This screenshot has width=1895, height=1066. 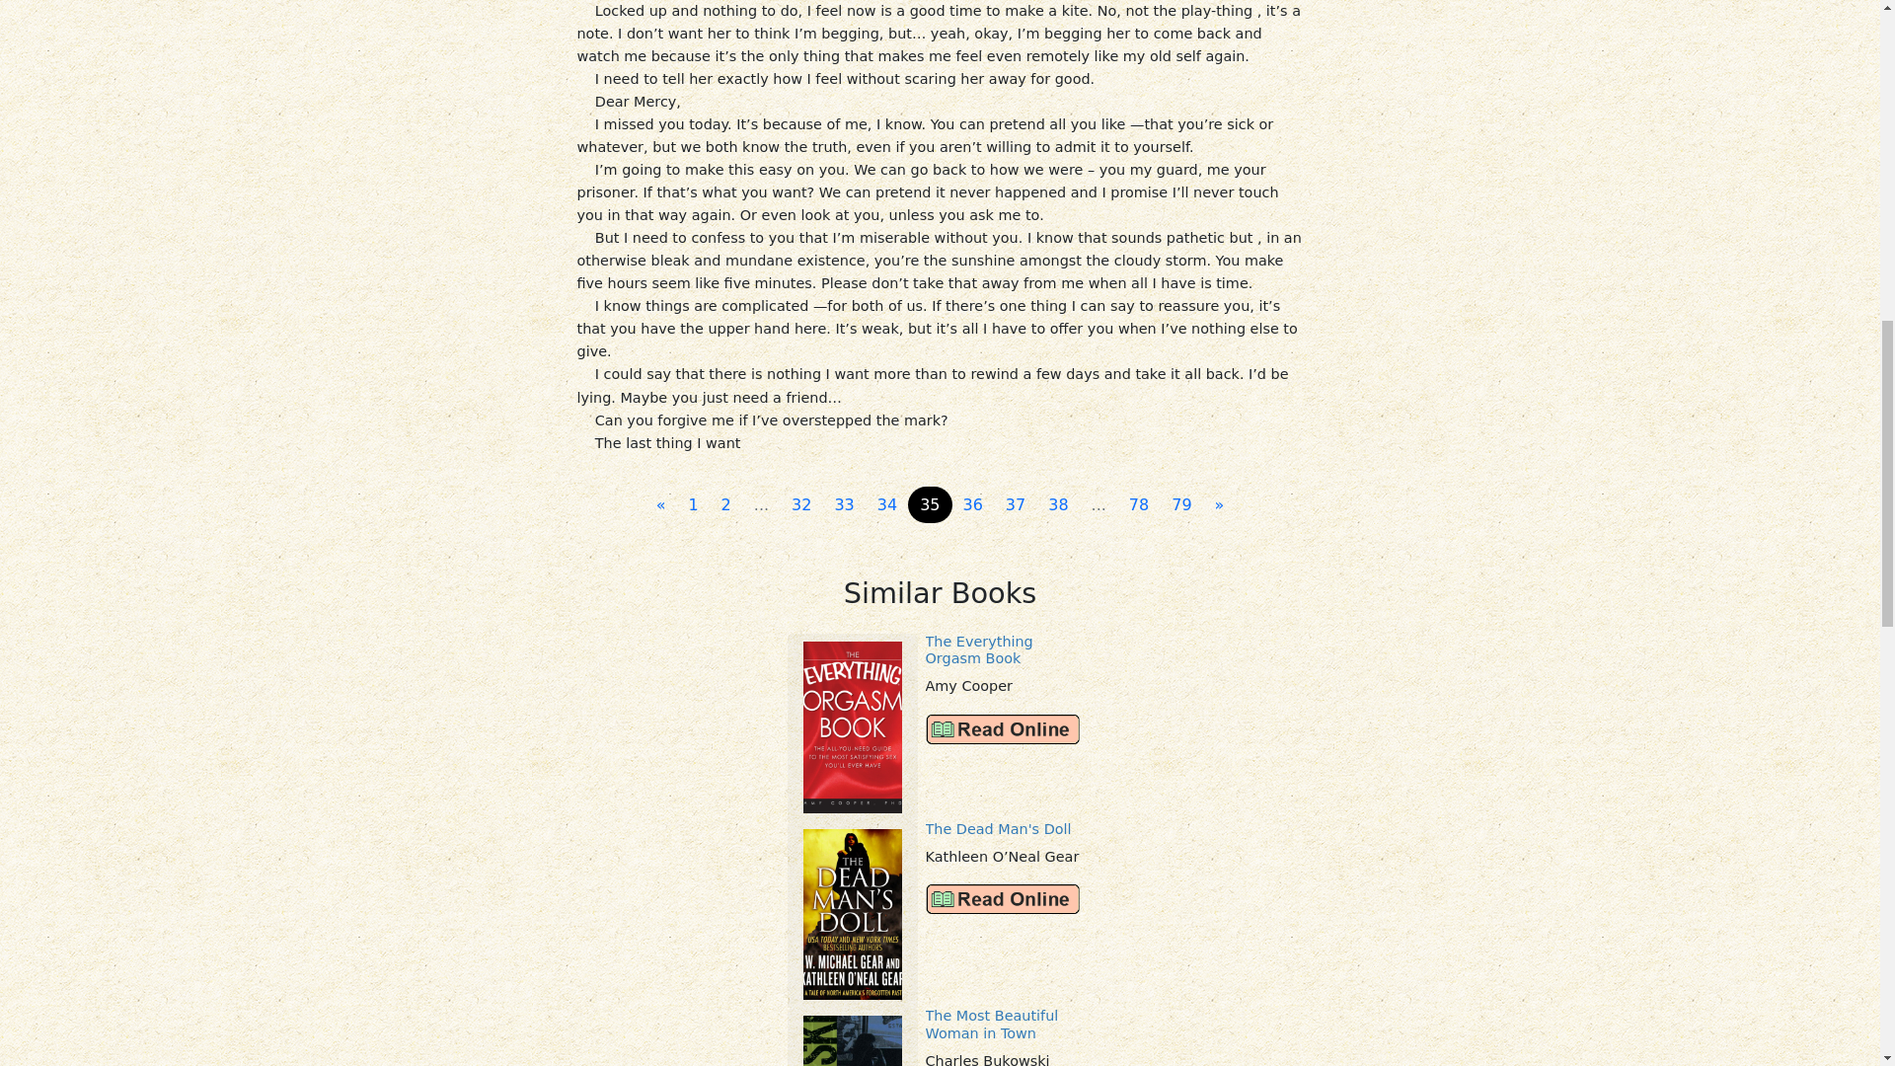 I want to click on 33, so click(x=844, y=505).